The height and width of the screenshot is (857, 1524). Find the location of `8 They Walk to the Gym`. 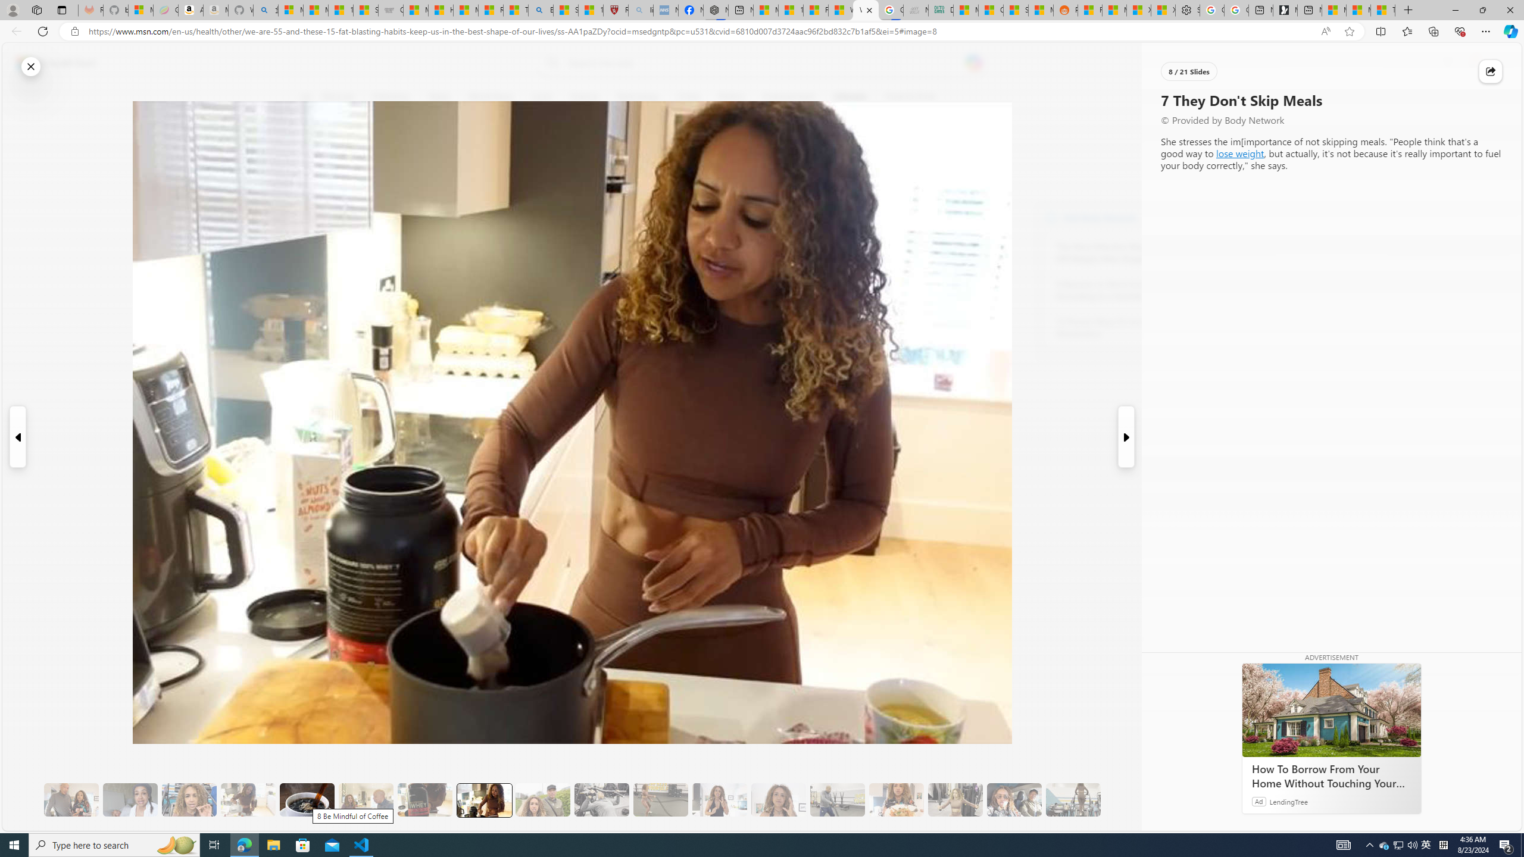

8 They Walk to the Gym is located at coordinates (542, 800).